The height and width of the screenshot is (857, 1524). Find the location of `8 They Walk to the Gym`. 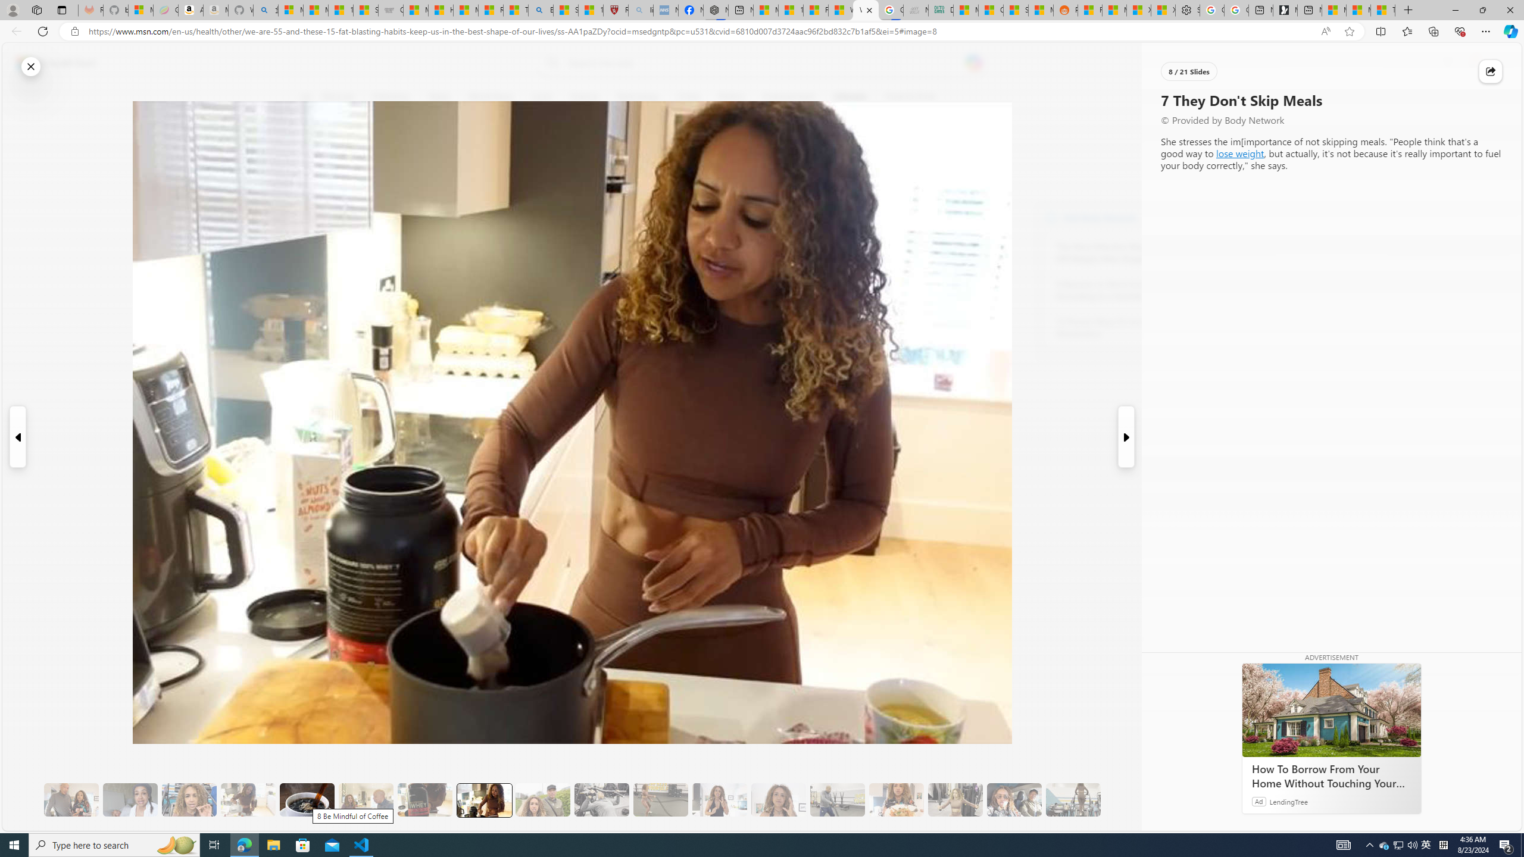

8 They Walk to the Gym is located at coordinates (542, 800).